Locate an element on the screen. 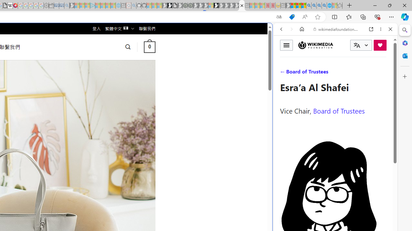 This screenshot has width=412, height=231.  0  is located at coordinates (149, 47).